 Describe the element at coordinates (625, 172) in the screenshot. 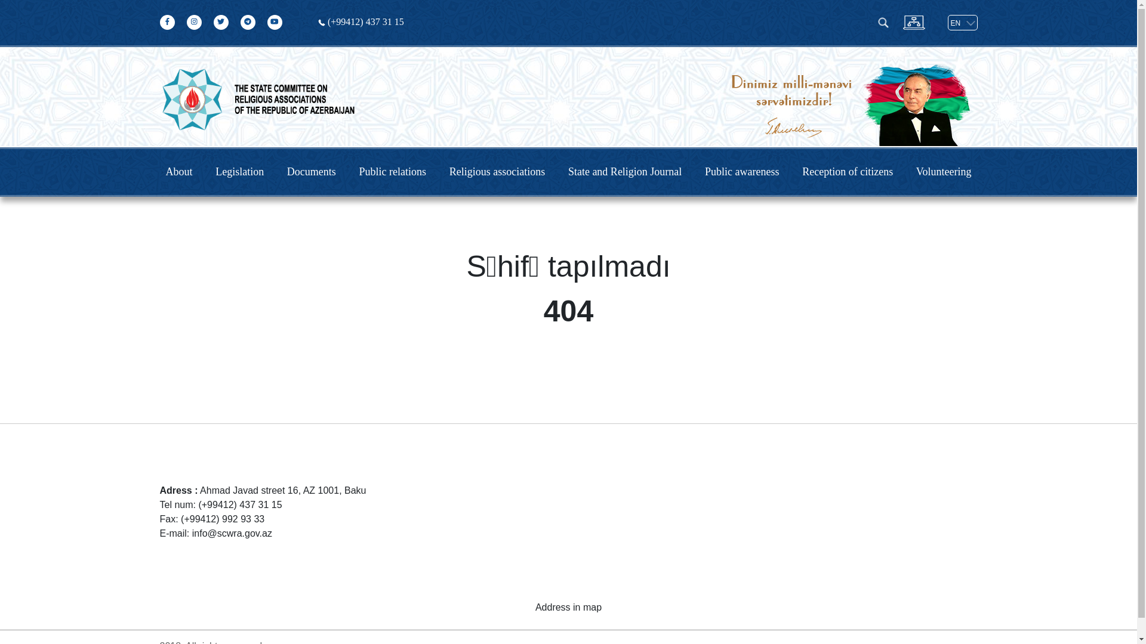

I see `State and Religion Journal` at that location.